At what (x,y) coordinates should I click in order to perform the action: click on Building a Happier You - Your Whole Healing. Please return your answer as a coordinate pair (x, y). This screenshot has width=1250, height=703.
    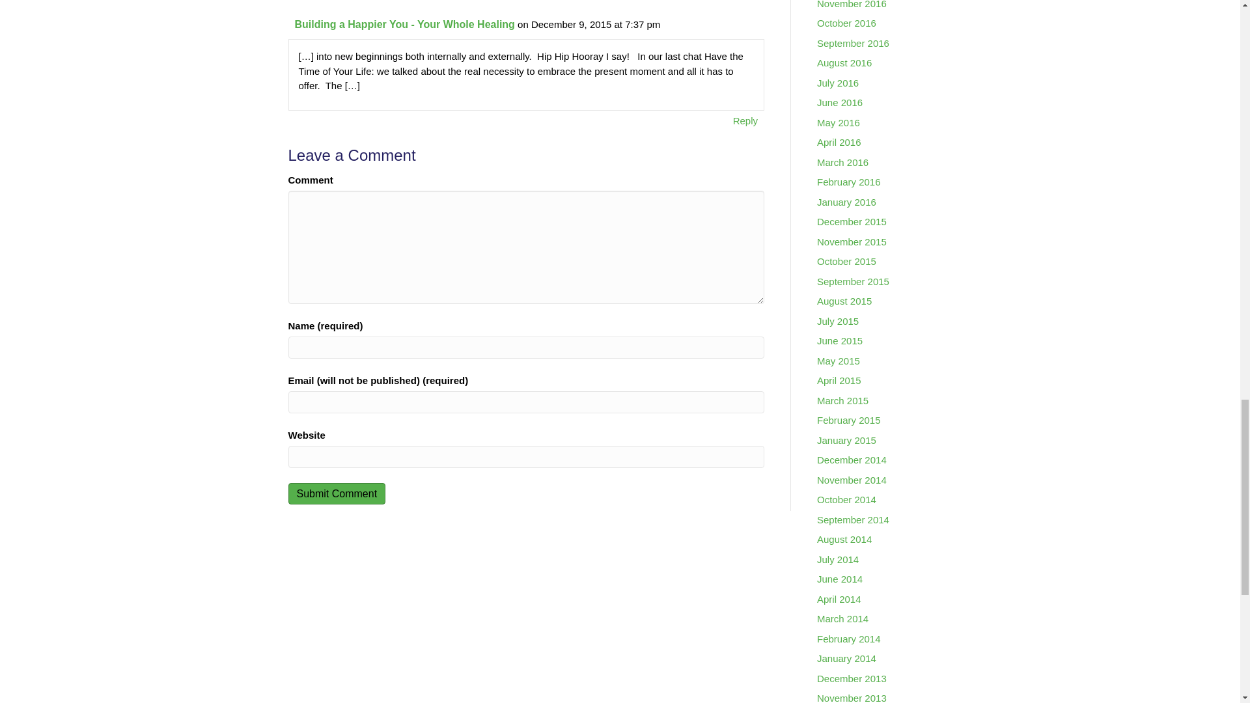
    Looking at the image, I should click on (404, 25).